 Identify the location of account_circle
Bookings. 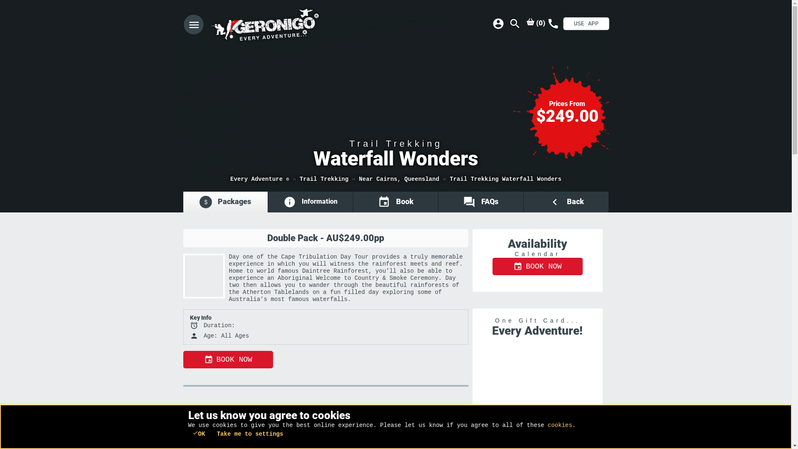
(498, 24).